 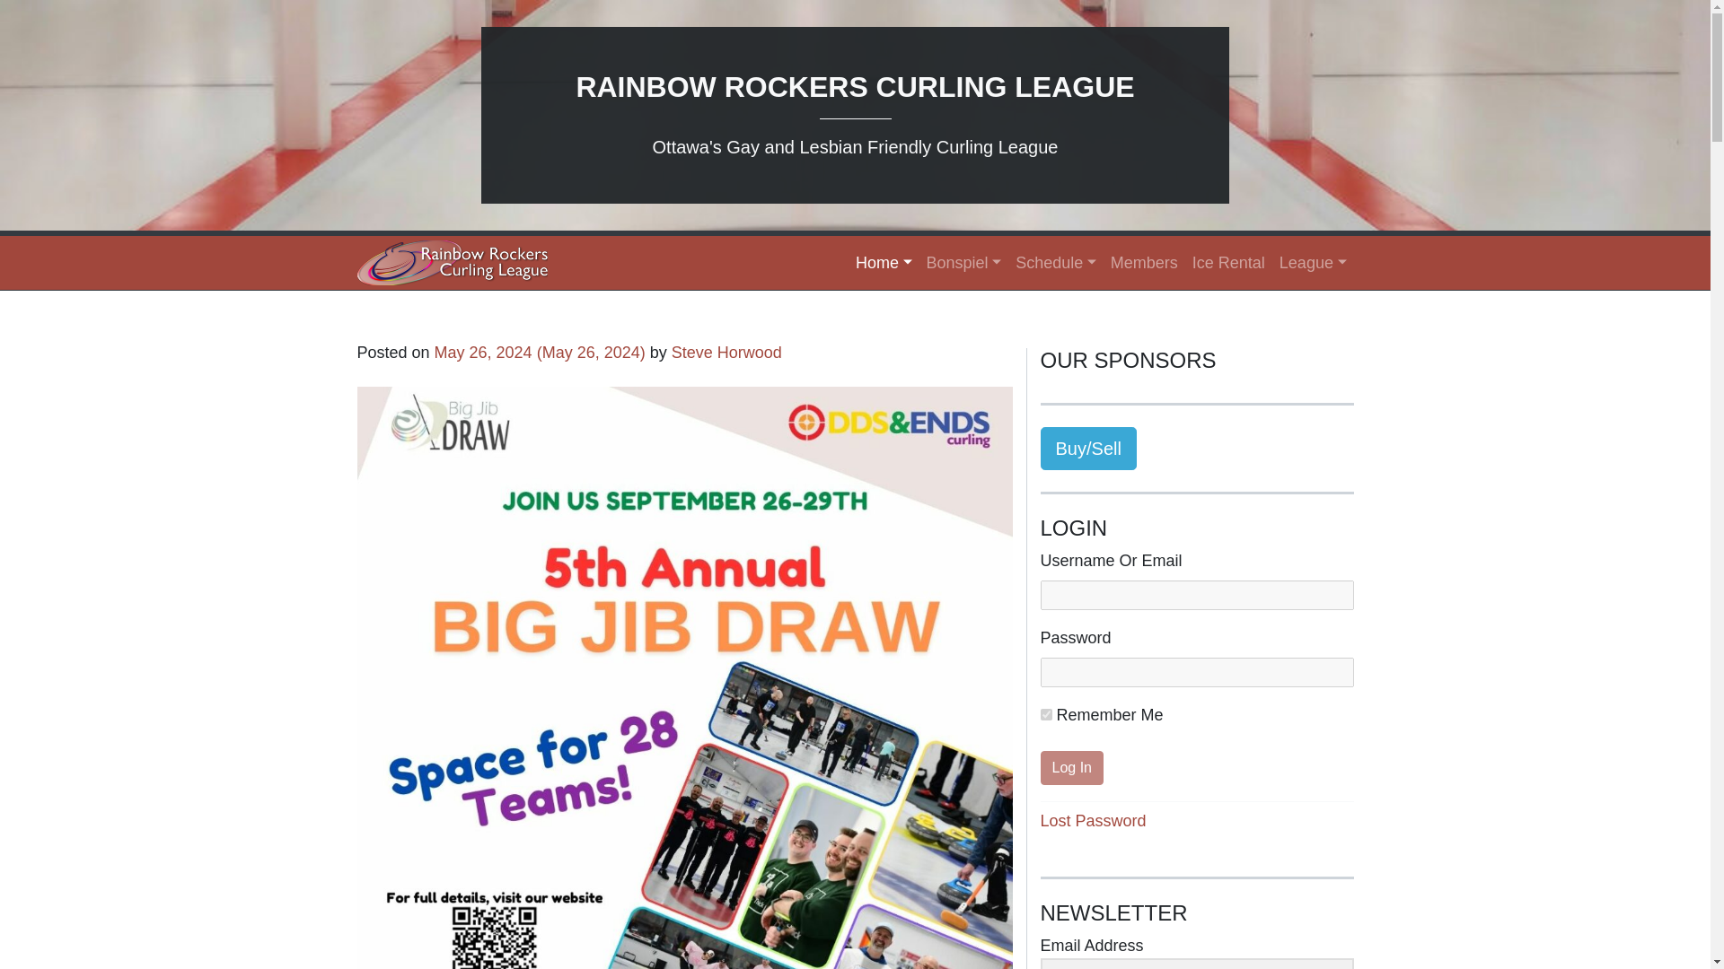 I want to click on Members, so click(x=1144, y=264).